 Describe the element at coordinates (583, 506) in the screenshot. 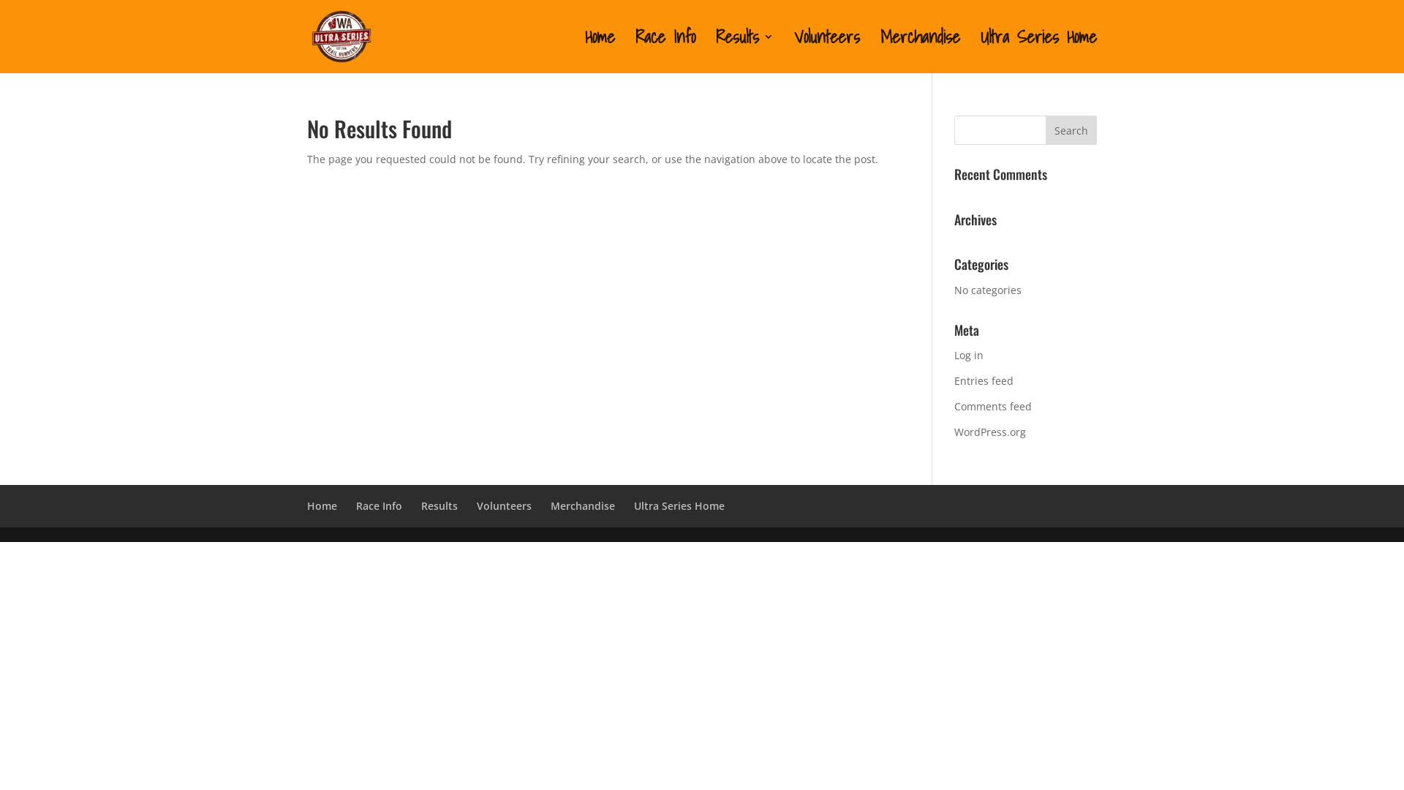

I see `Merchandise` at that location.